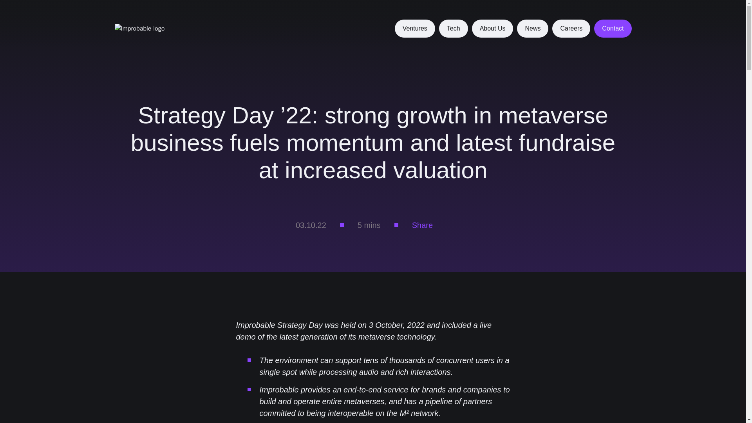 The width and height of the screenshot is (752, 423). I want to click on Home, so click(150, 28).